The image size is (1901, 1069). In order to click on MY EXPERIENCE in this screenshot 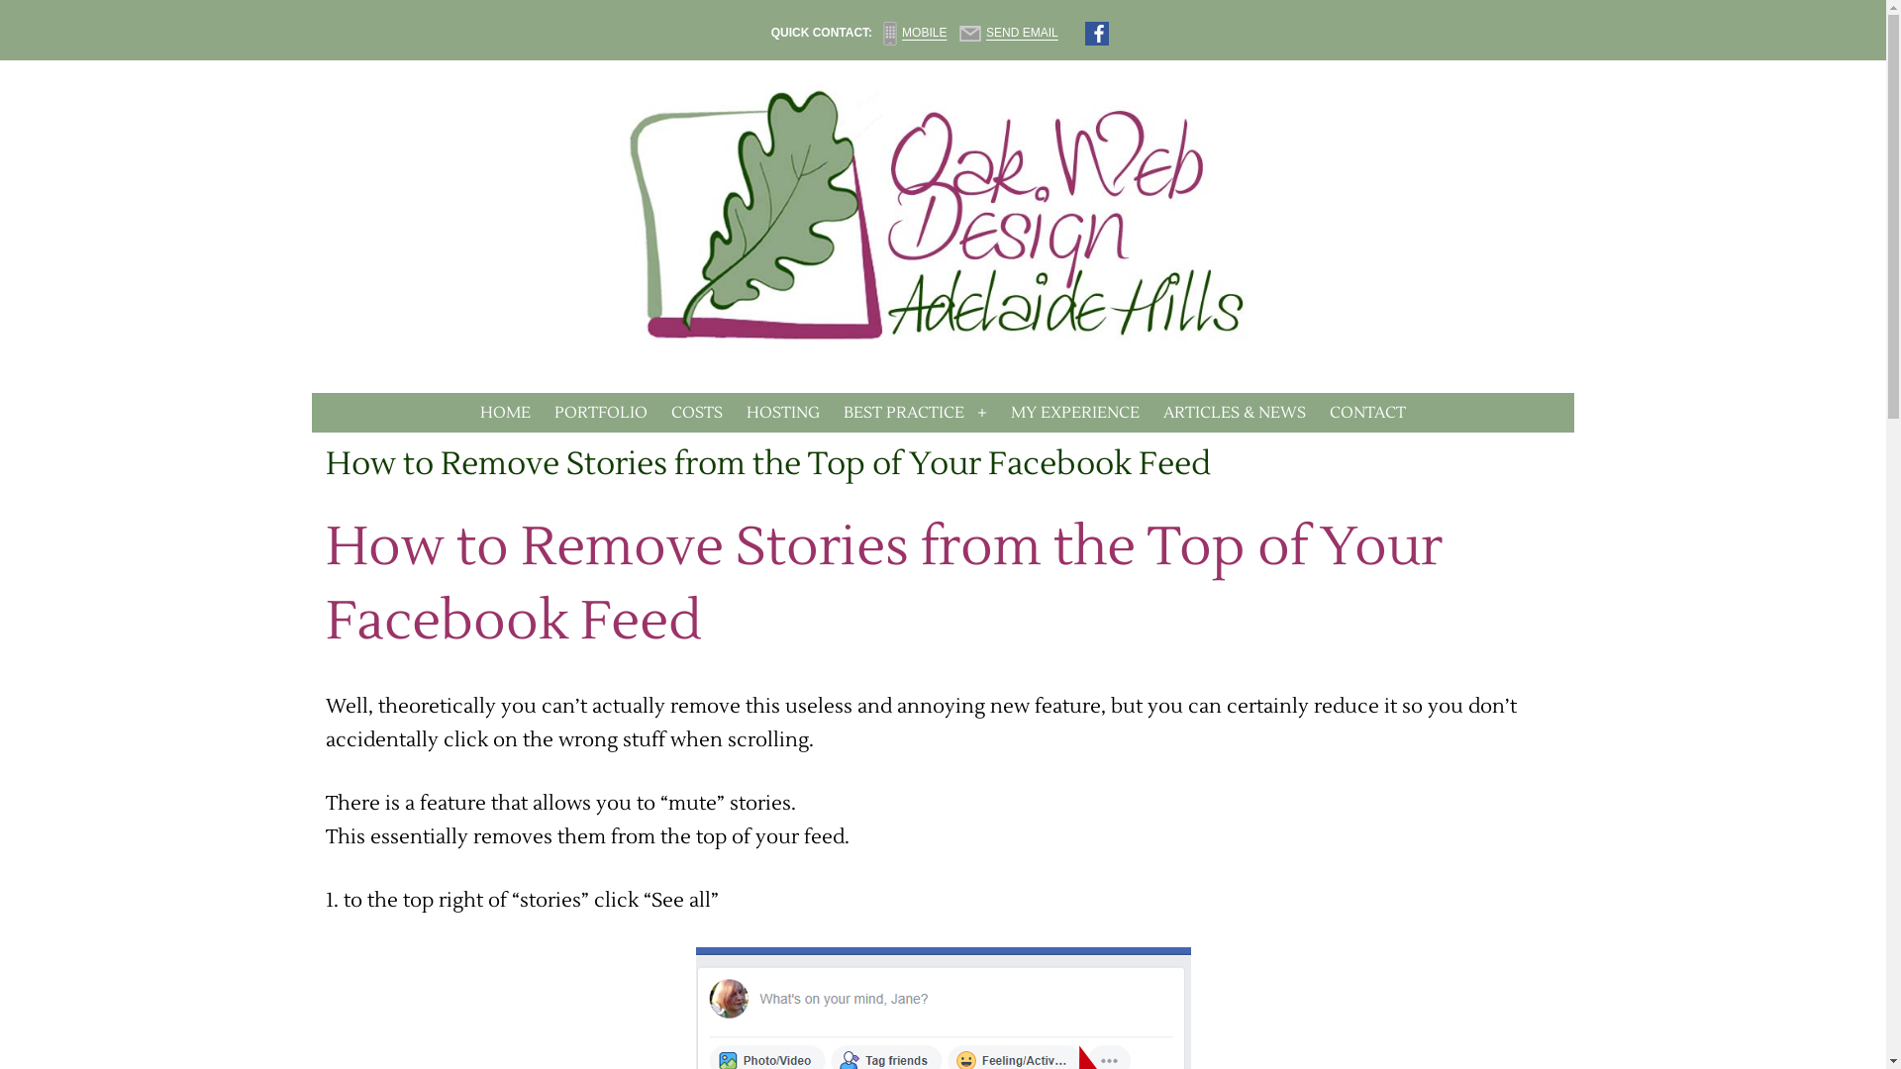, I will do `click(1075, 413)`.